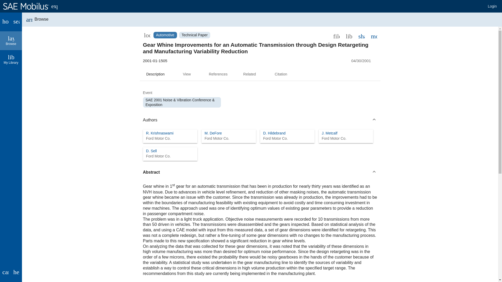 Image resolution: width=502 pixels, height=282 pixels. Describe the element at coordinates (195, 35) in the screenshot. I see `share` at that location.